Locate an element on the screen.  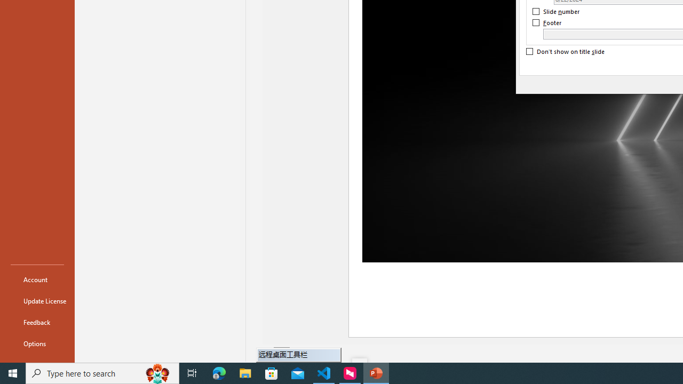
Account is located at coordinates (37, 279).